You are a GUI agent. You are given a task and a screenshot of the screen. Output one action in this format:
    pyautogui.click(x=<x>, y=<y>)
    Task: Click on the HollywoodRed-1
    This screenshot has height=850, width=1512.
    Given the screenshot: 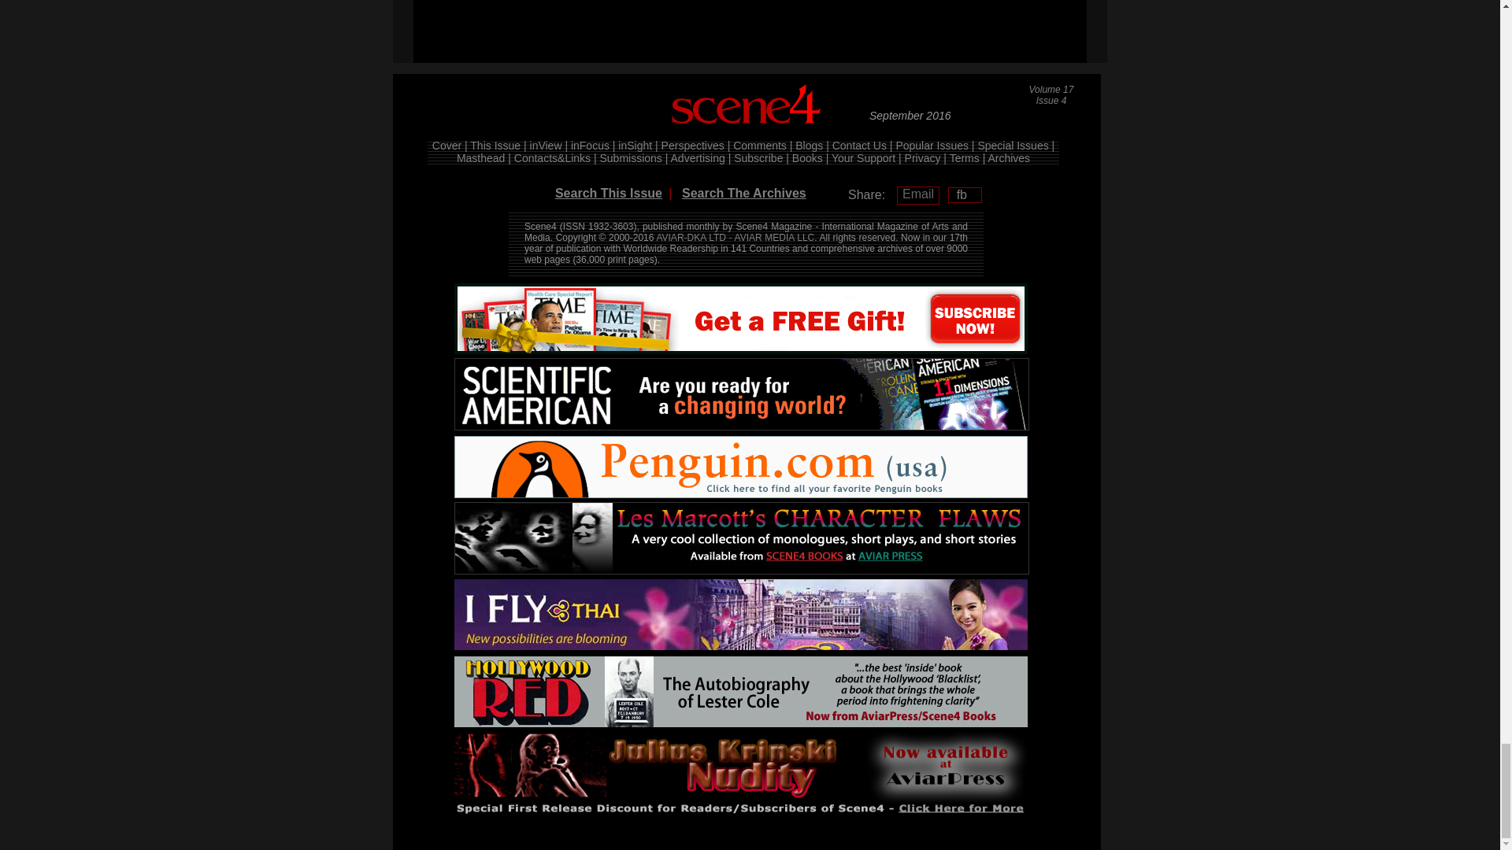 What is the action you would take?
    pyautogui.click(x=741, y=691)
    